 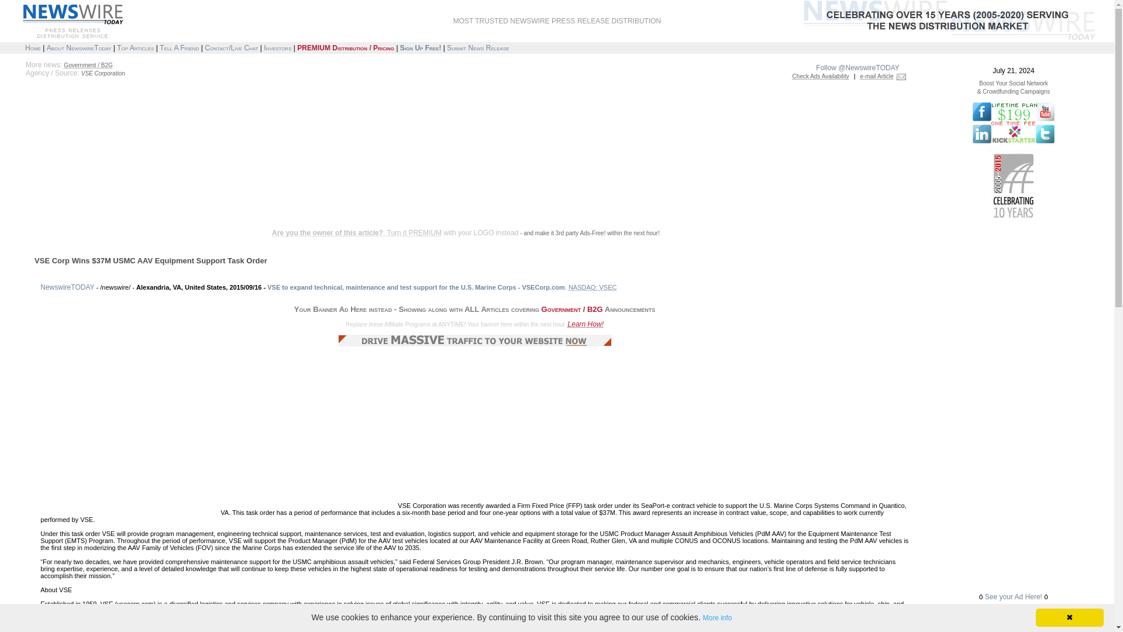 What do you see at coordinates (232, 191) in the screenshot?
I see `Advertisement` at bounding box center [232, 191].